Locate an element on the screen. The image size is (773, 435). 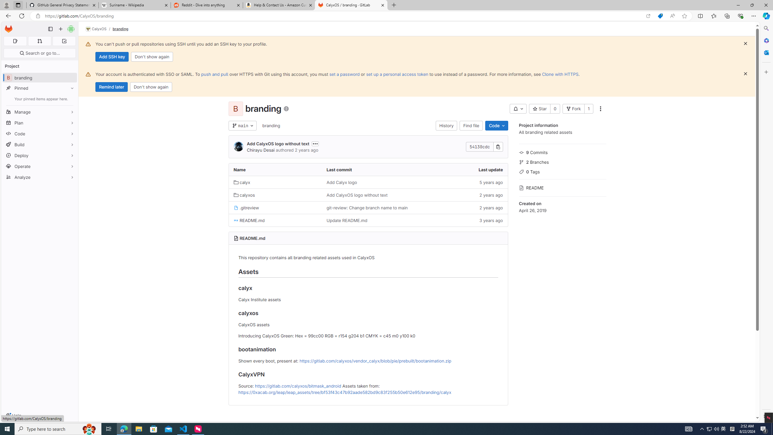
.gitreview is located at coordinates (275, 207).